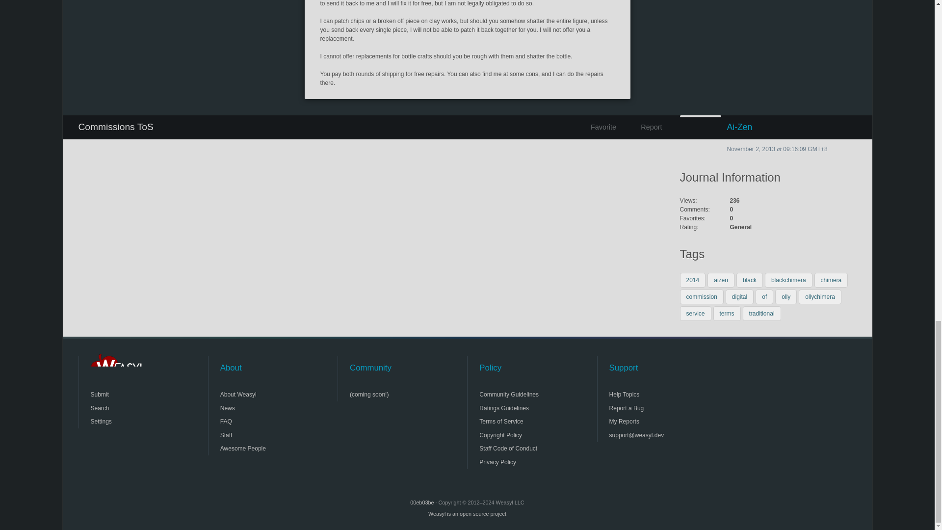 The height and width of the screenshot is (530, 942). Describe the element at coordinates (721, 280) in the screenshot. I see `aizen` at that location.